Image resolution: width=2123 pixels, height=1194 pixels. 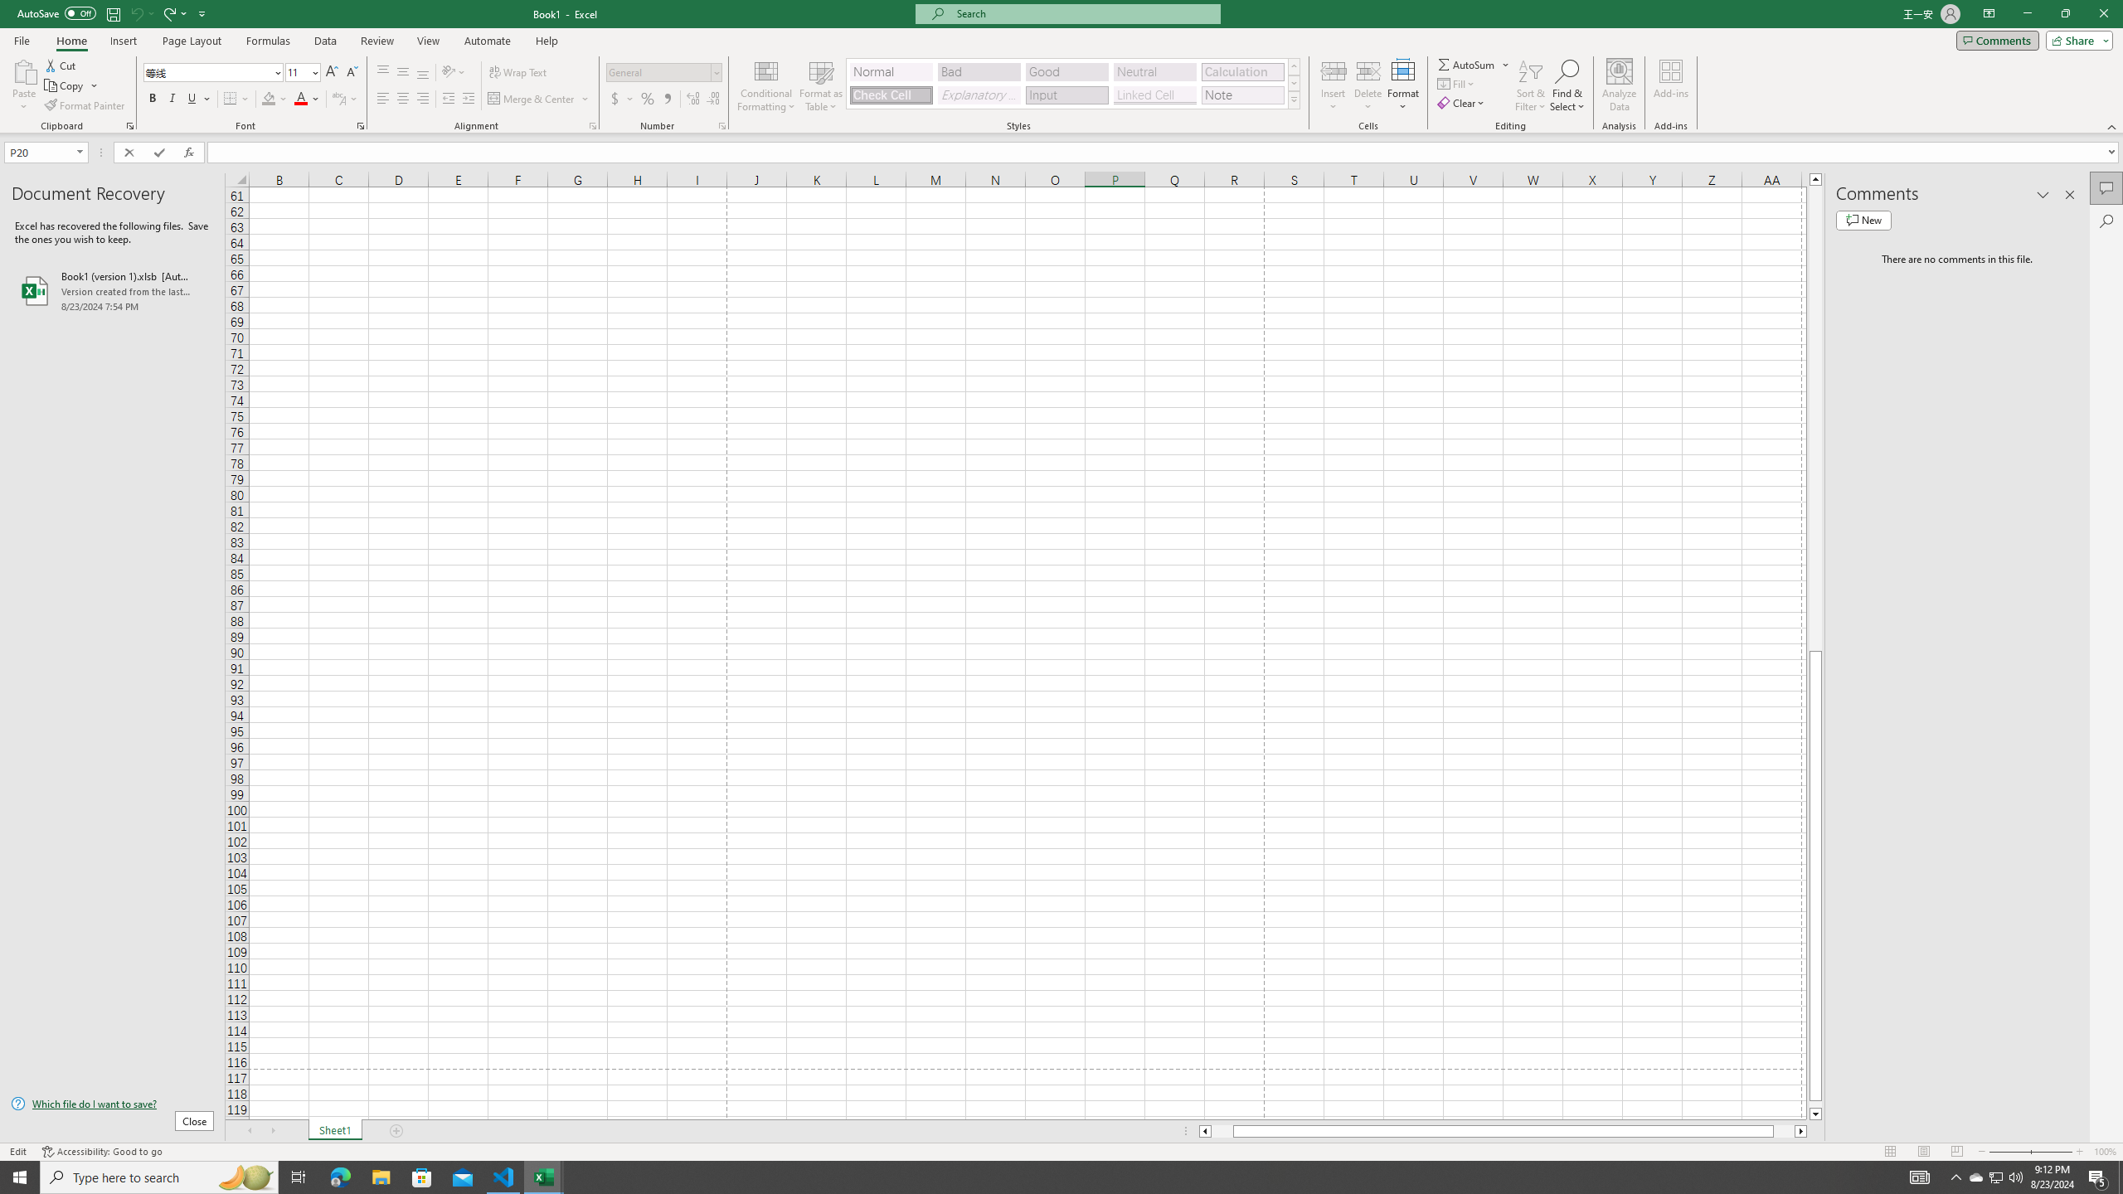 I want to click on Merge & Center, so click(x=532, y=99).